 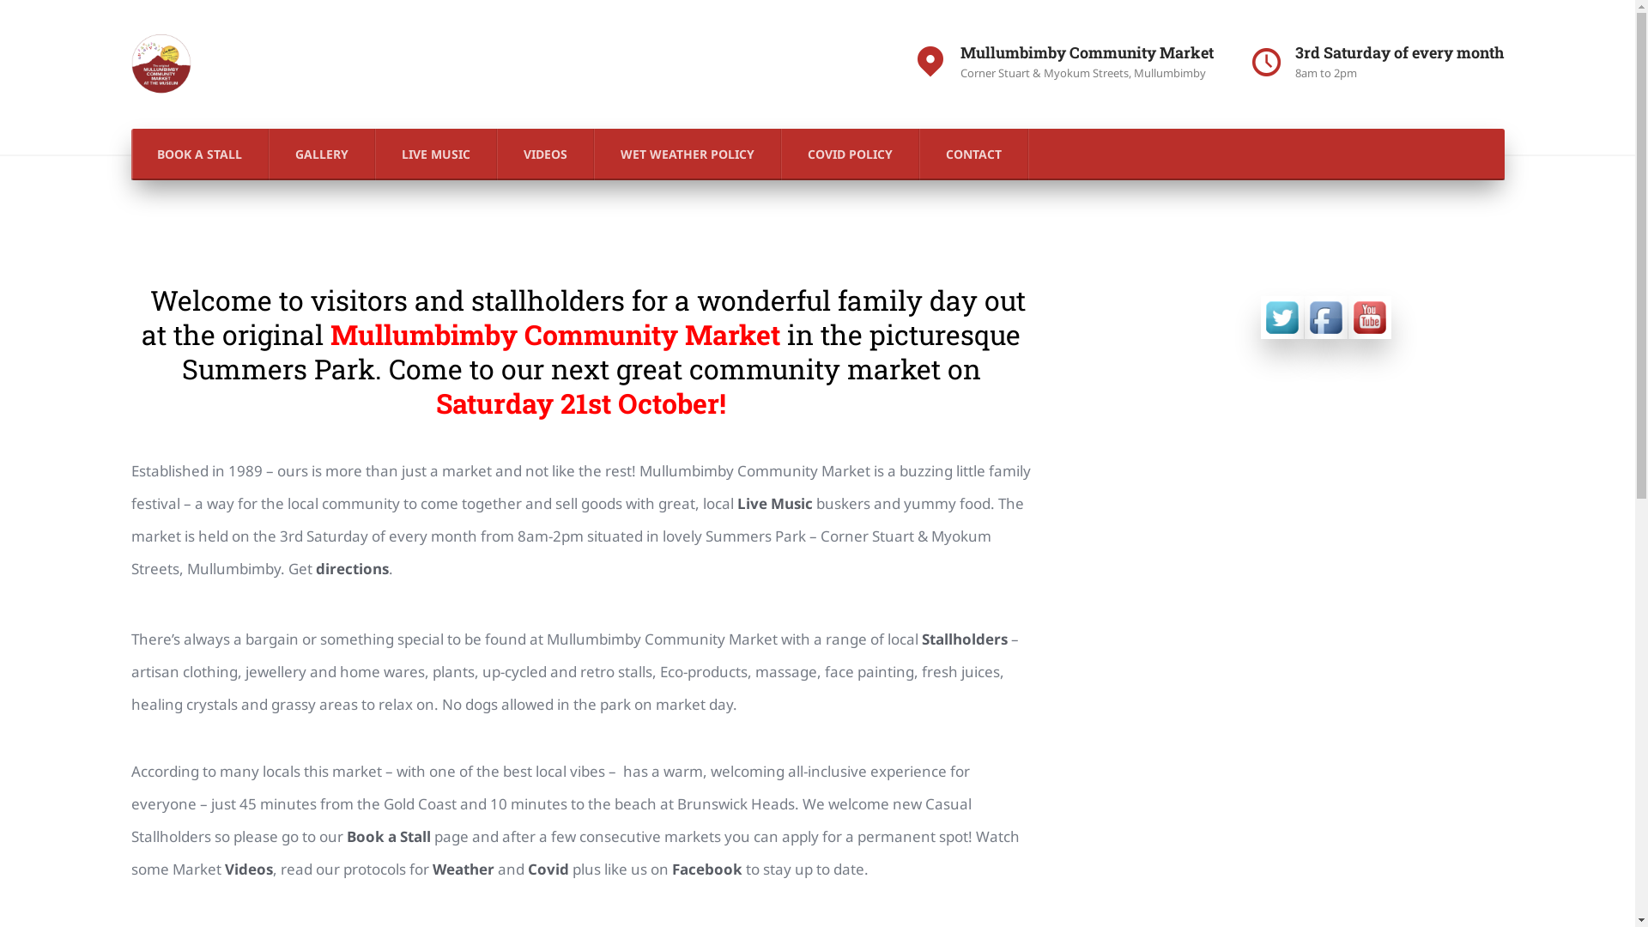 What do you see at coordinates (1282, 316) in the screenshot?
I see `Visit Us On Twitter` at bounding box center [1282, 316].